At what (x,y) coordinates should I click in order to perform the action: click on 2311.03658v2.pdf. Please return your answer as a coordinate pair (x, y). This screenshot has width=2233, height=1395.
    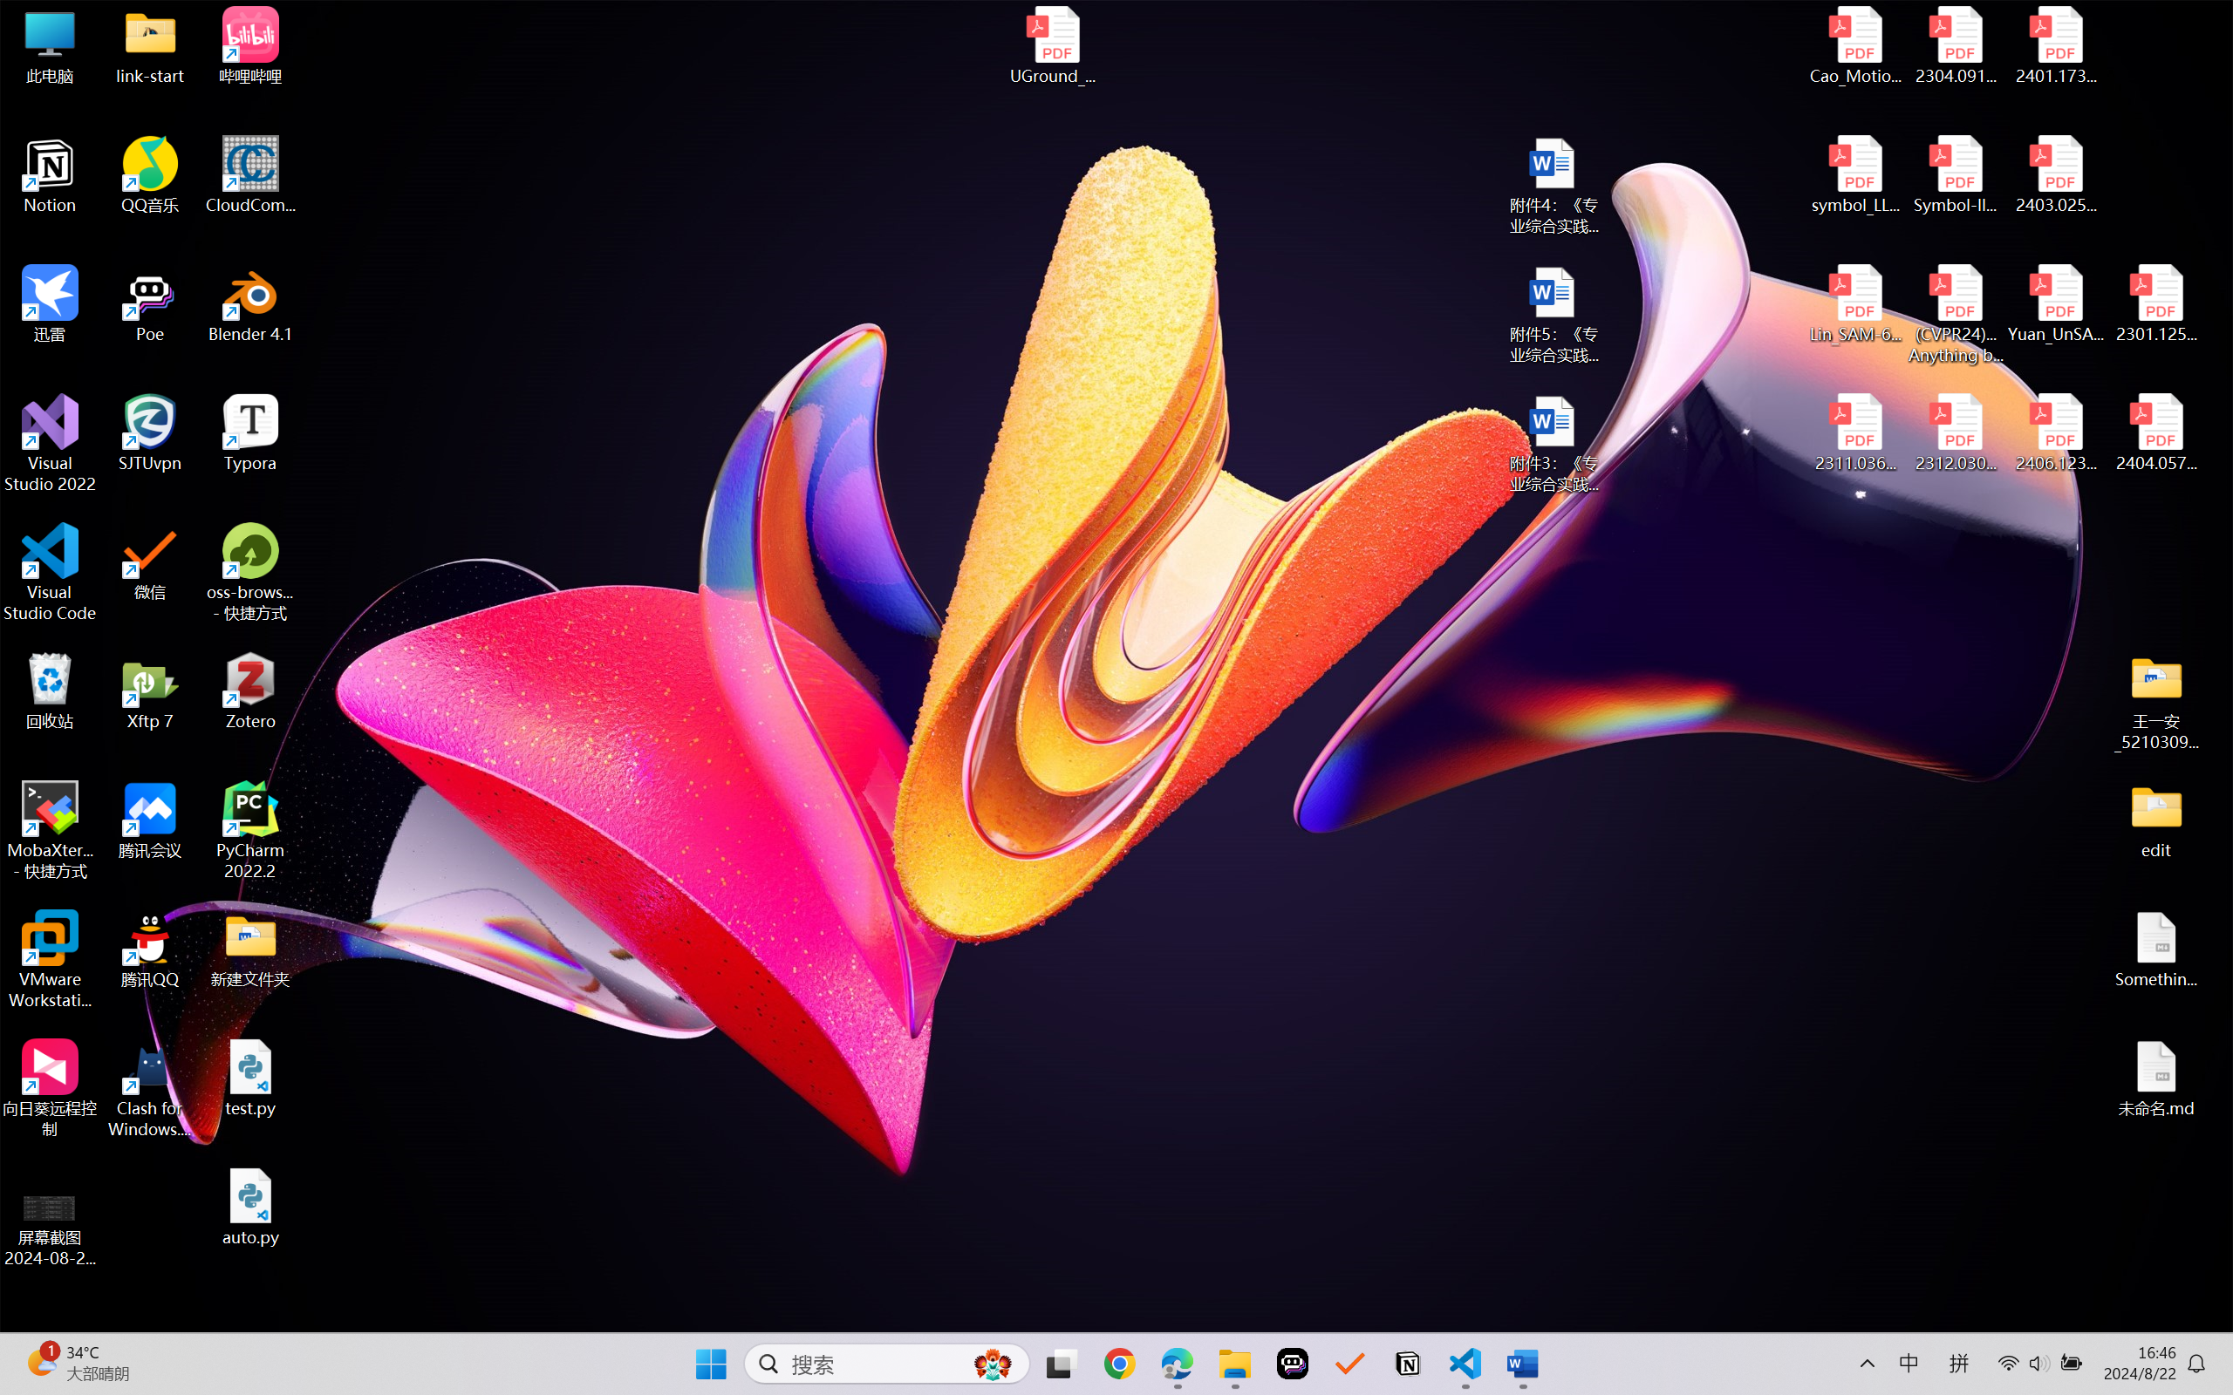
    Looking at the image, I should click on (1856, 433).